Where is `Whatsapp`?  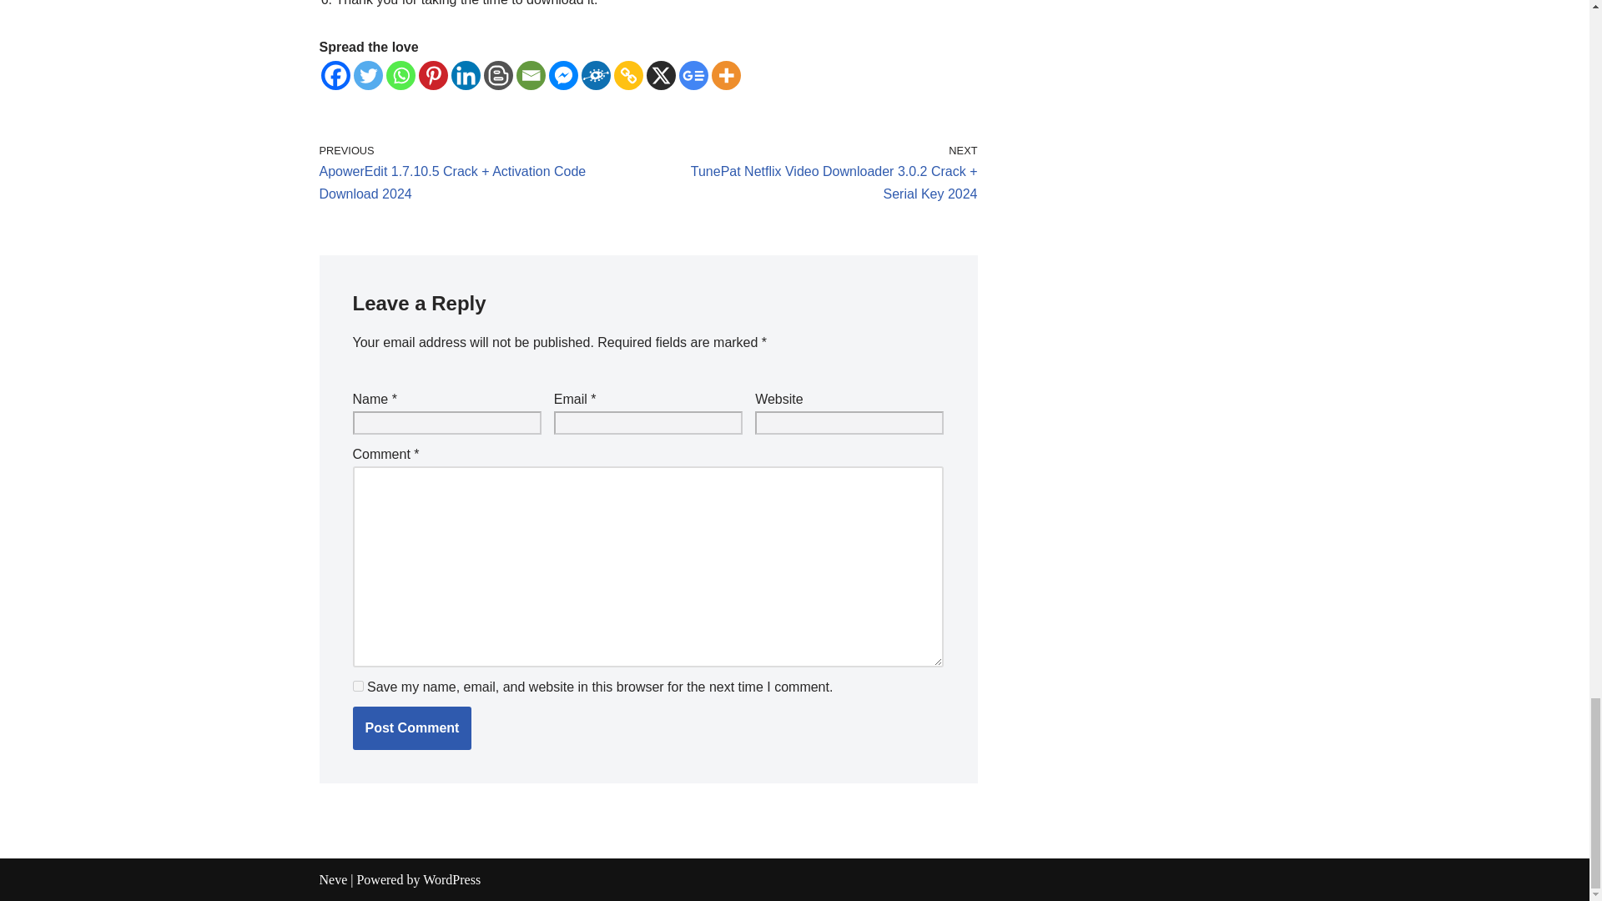
Whatsapp is located at coordinates (400, 75).